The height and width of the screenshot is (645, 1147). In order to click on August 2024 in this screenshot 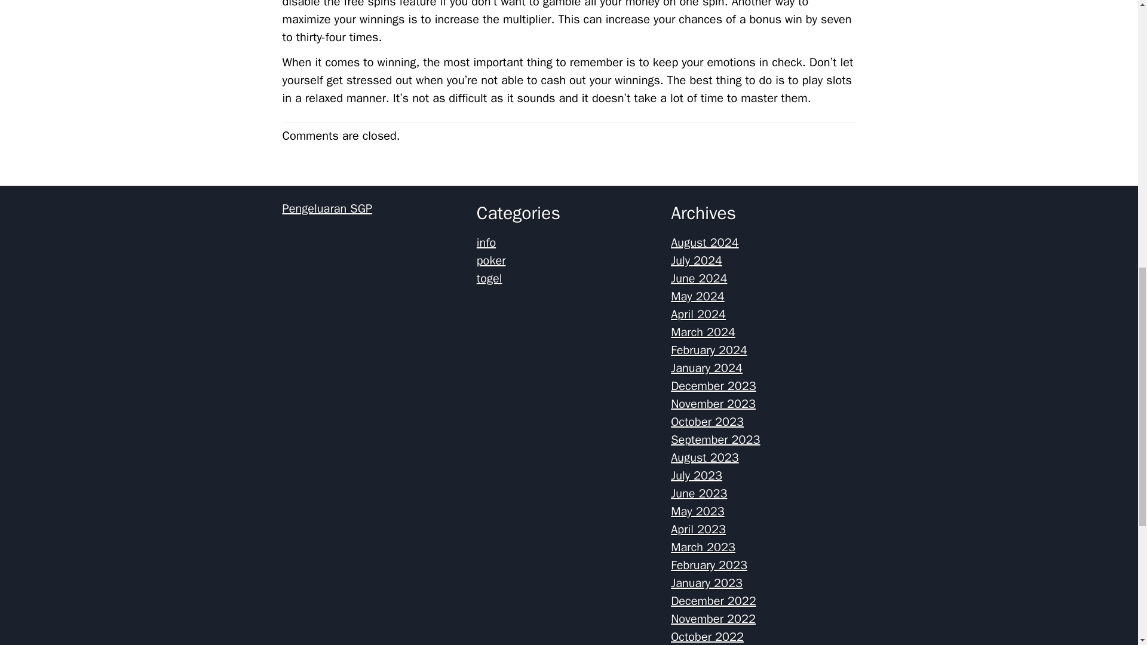, I will do `click(705, 242)`.